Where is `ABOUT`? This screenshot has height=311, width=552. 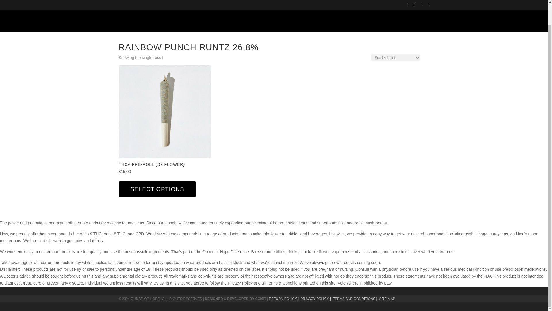 ABOUT is located at coordinates (175, 4).